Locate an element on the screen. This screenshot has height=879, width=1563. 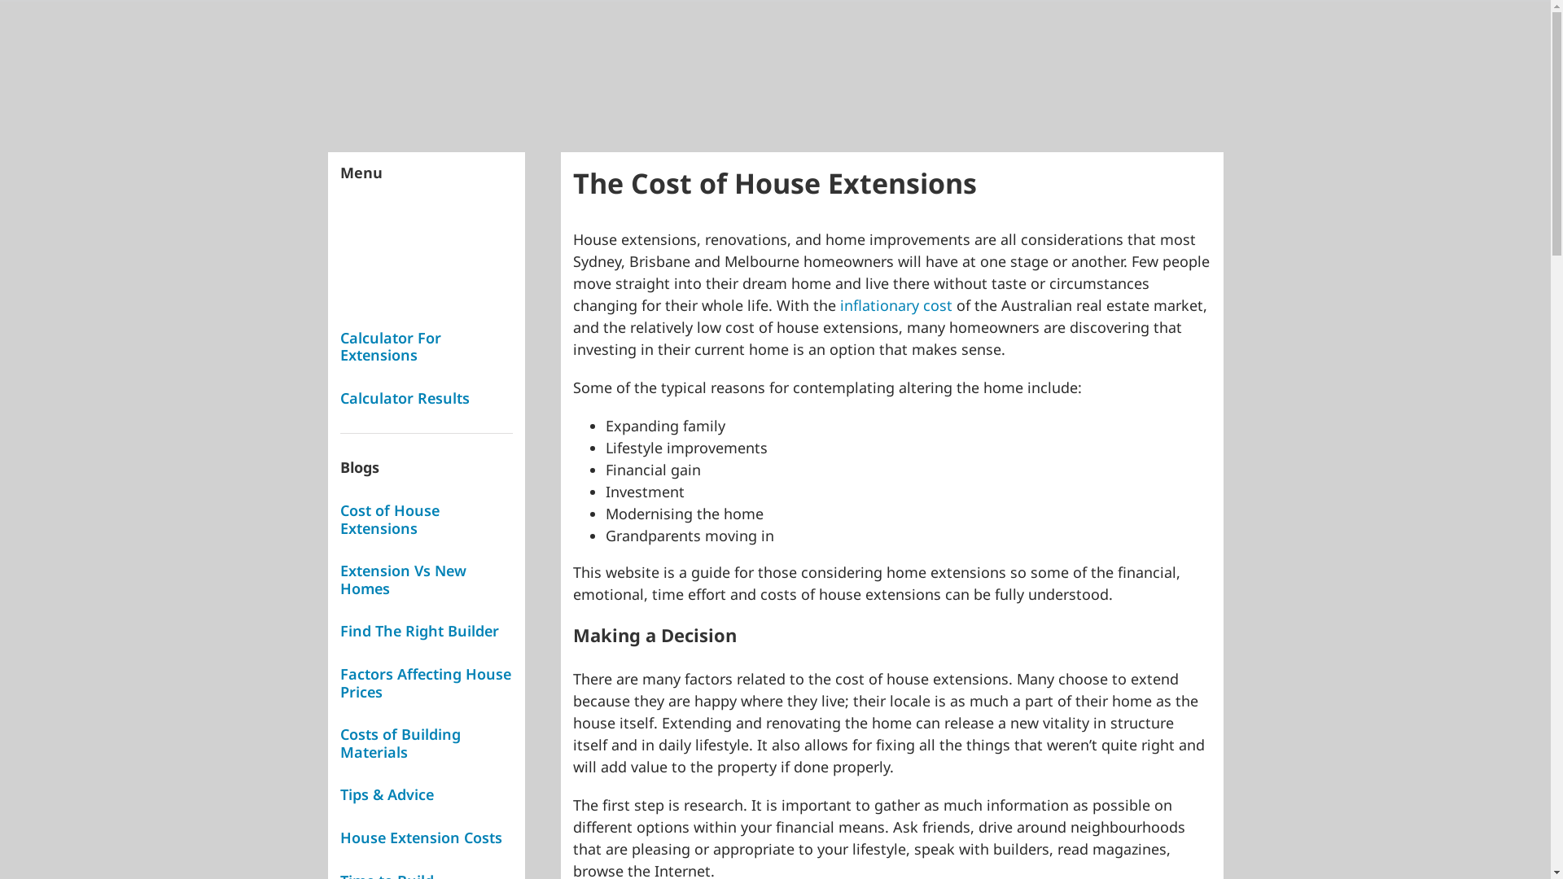
Extension Vs New Homes is located at coordinates (404, 579).